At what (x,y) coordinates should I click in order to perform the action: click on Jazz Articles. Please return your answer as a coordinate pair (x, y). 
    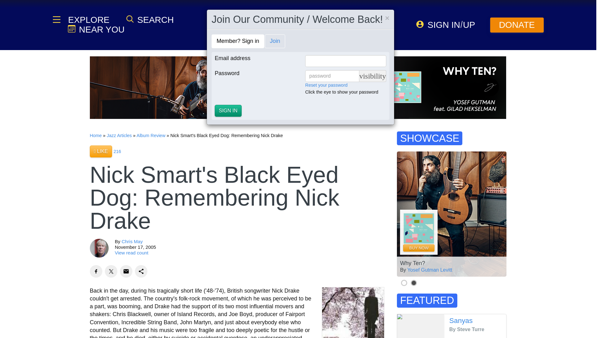
    Looking at the image, I should click on (119, 135).